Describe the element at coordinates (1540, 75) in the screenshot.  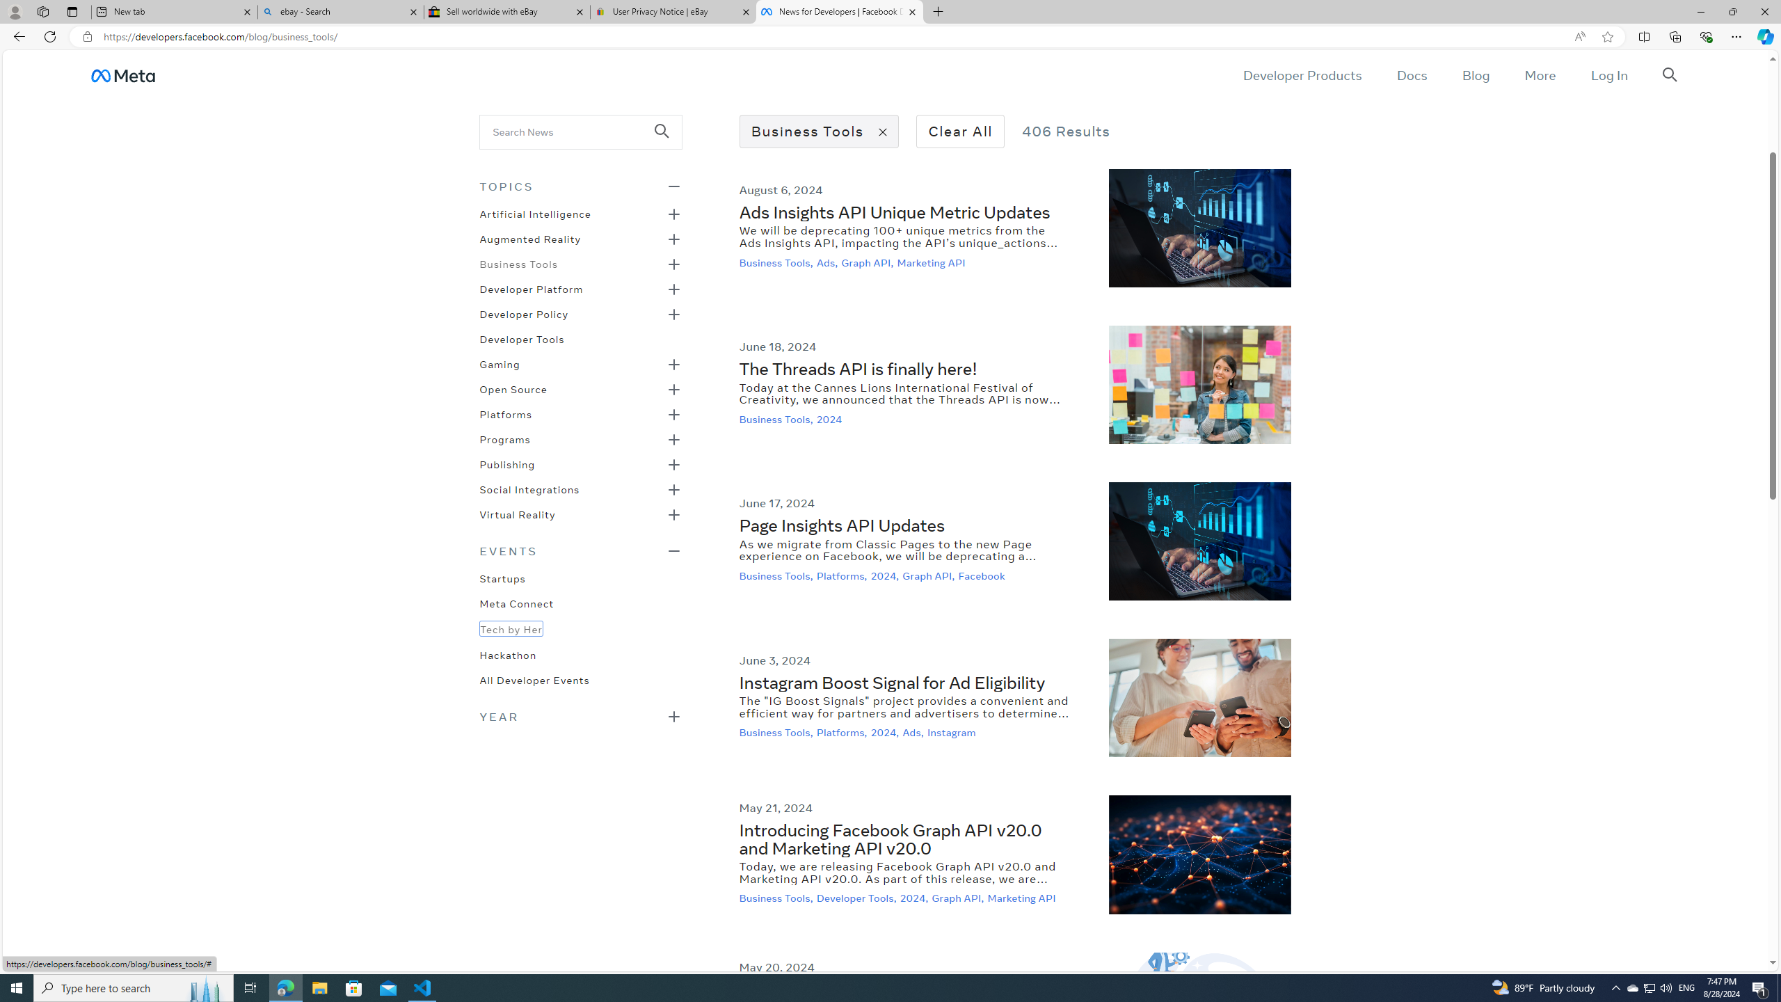
I see `More` at that location.